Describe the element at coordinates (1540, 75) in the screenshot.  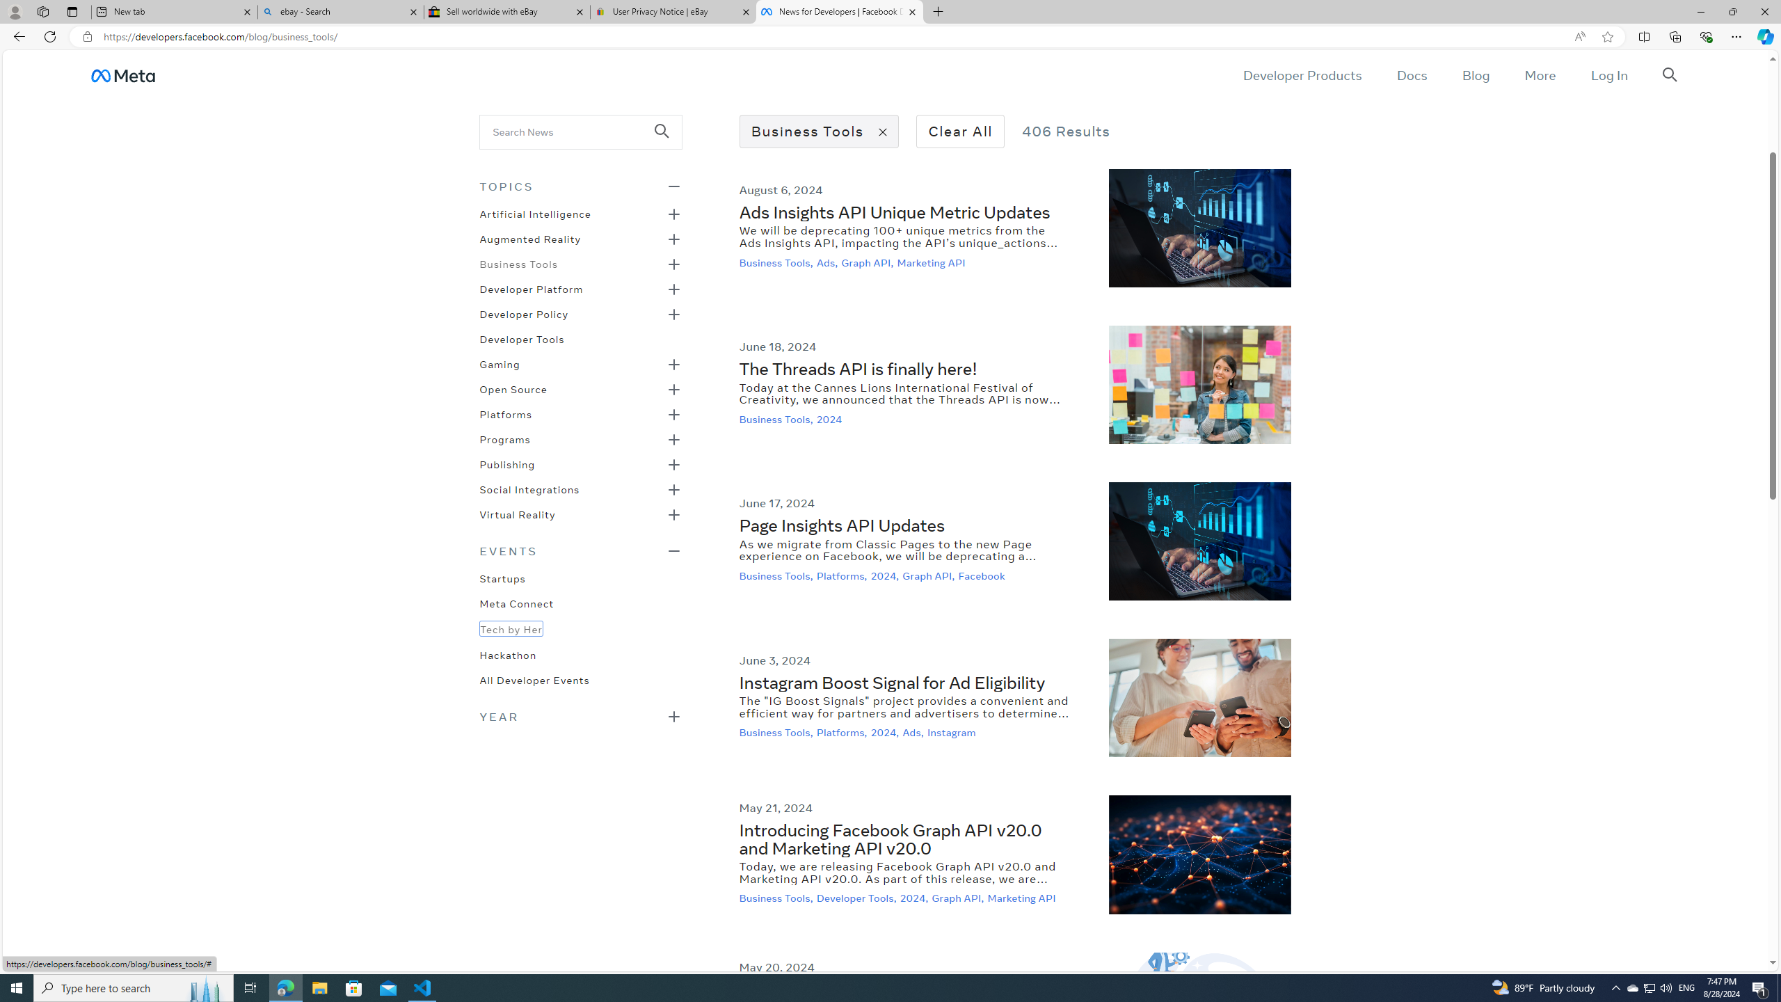
I see `More` at that location.